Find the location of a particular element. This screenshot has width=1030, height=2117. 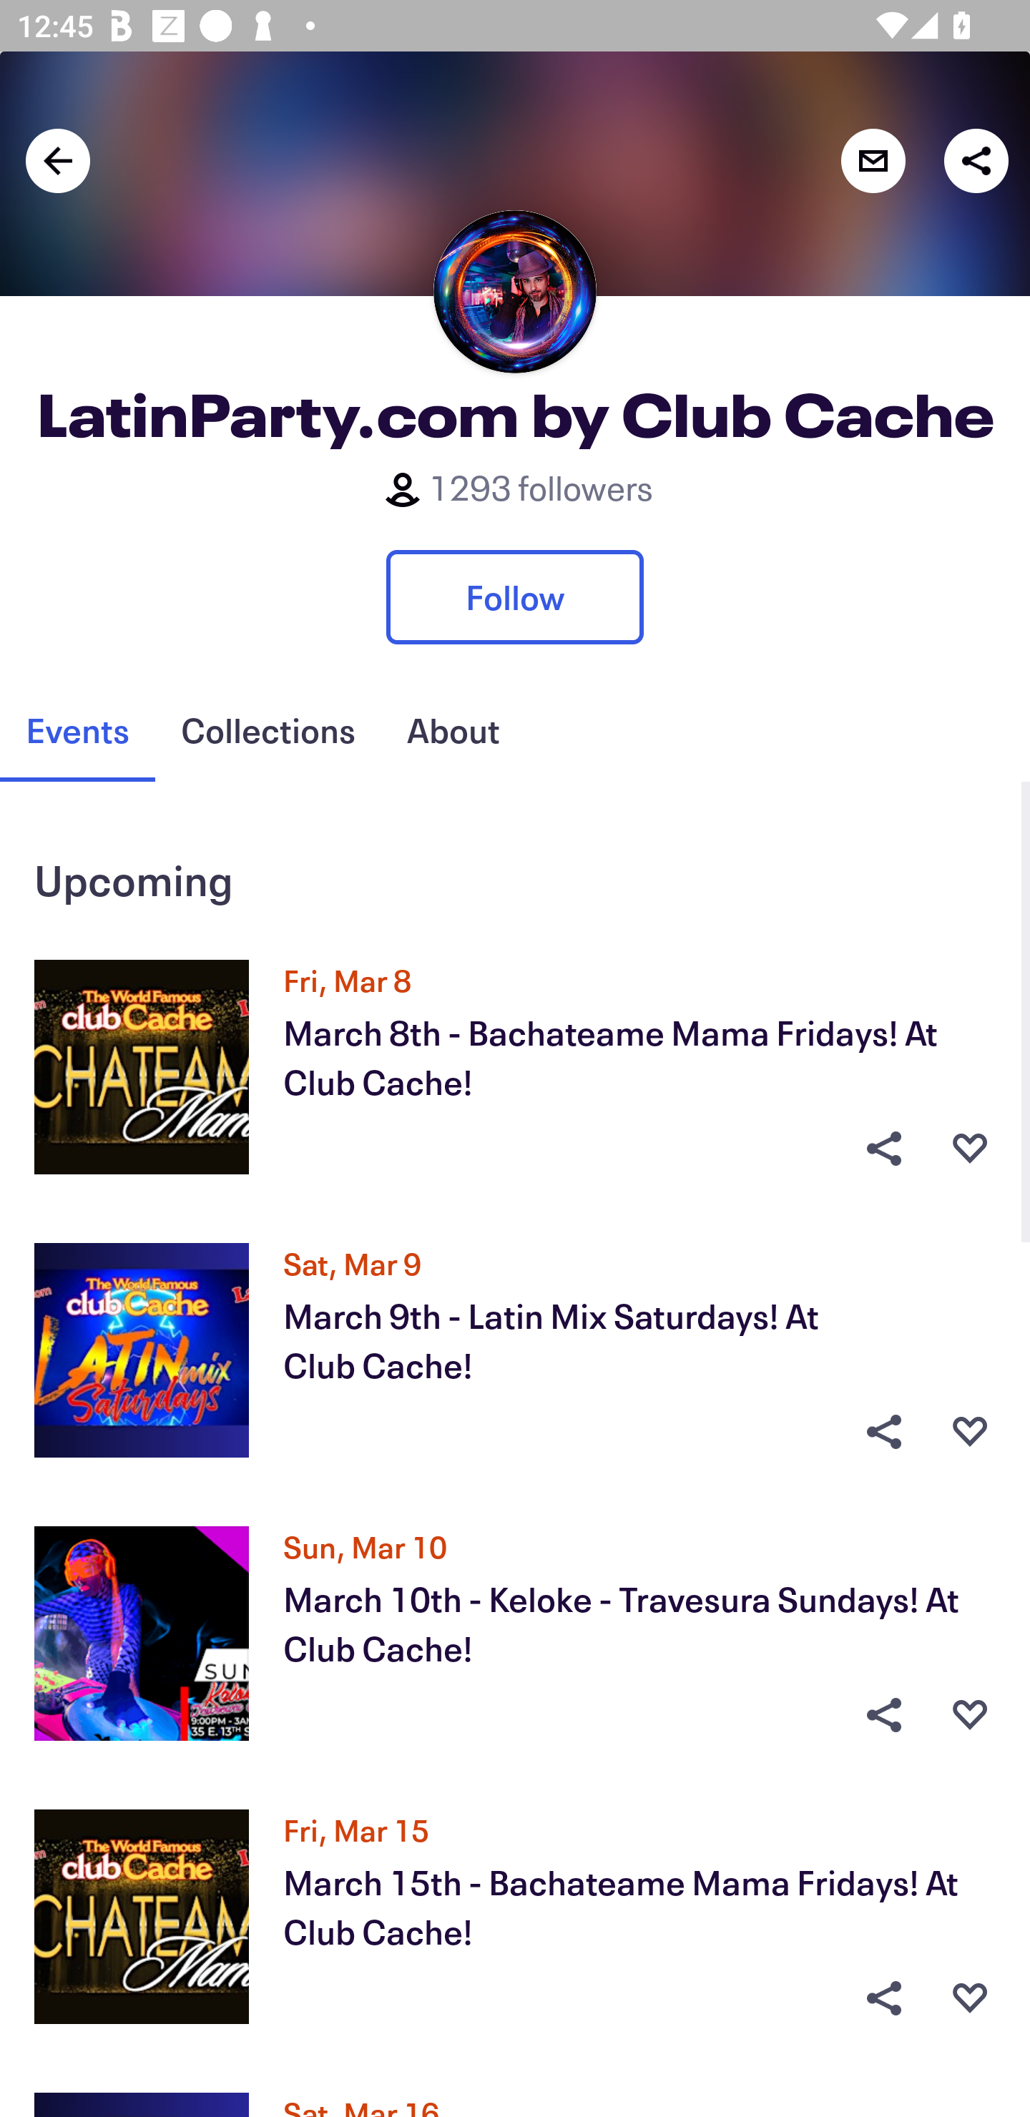

Like event is located at coordinates (970, 1715).